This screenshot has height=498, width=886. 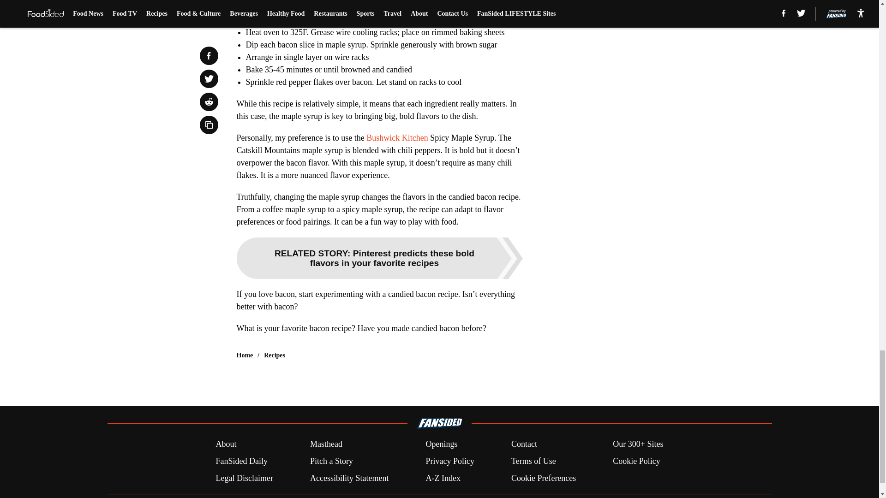 What do you see at coordinates (533, 461) in the screenshot?
I see `Terms of Use` at bounding box center [533, 461].